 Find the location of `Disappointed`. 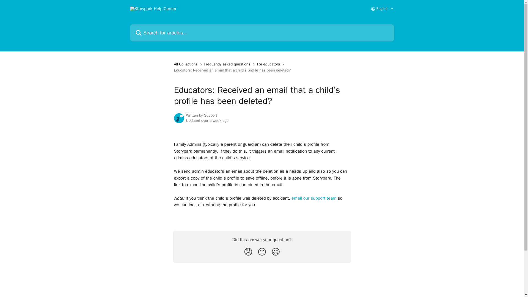

Disappointed is located at coordinates (248, 252).